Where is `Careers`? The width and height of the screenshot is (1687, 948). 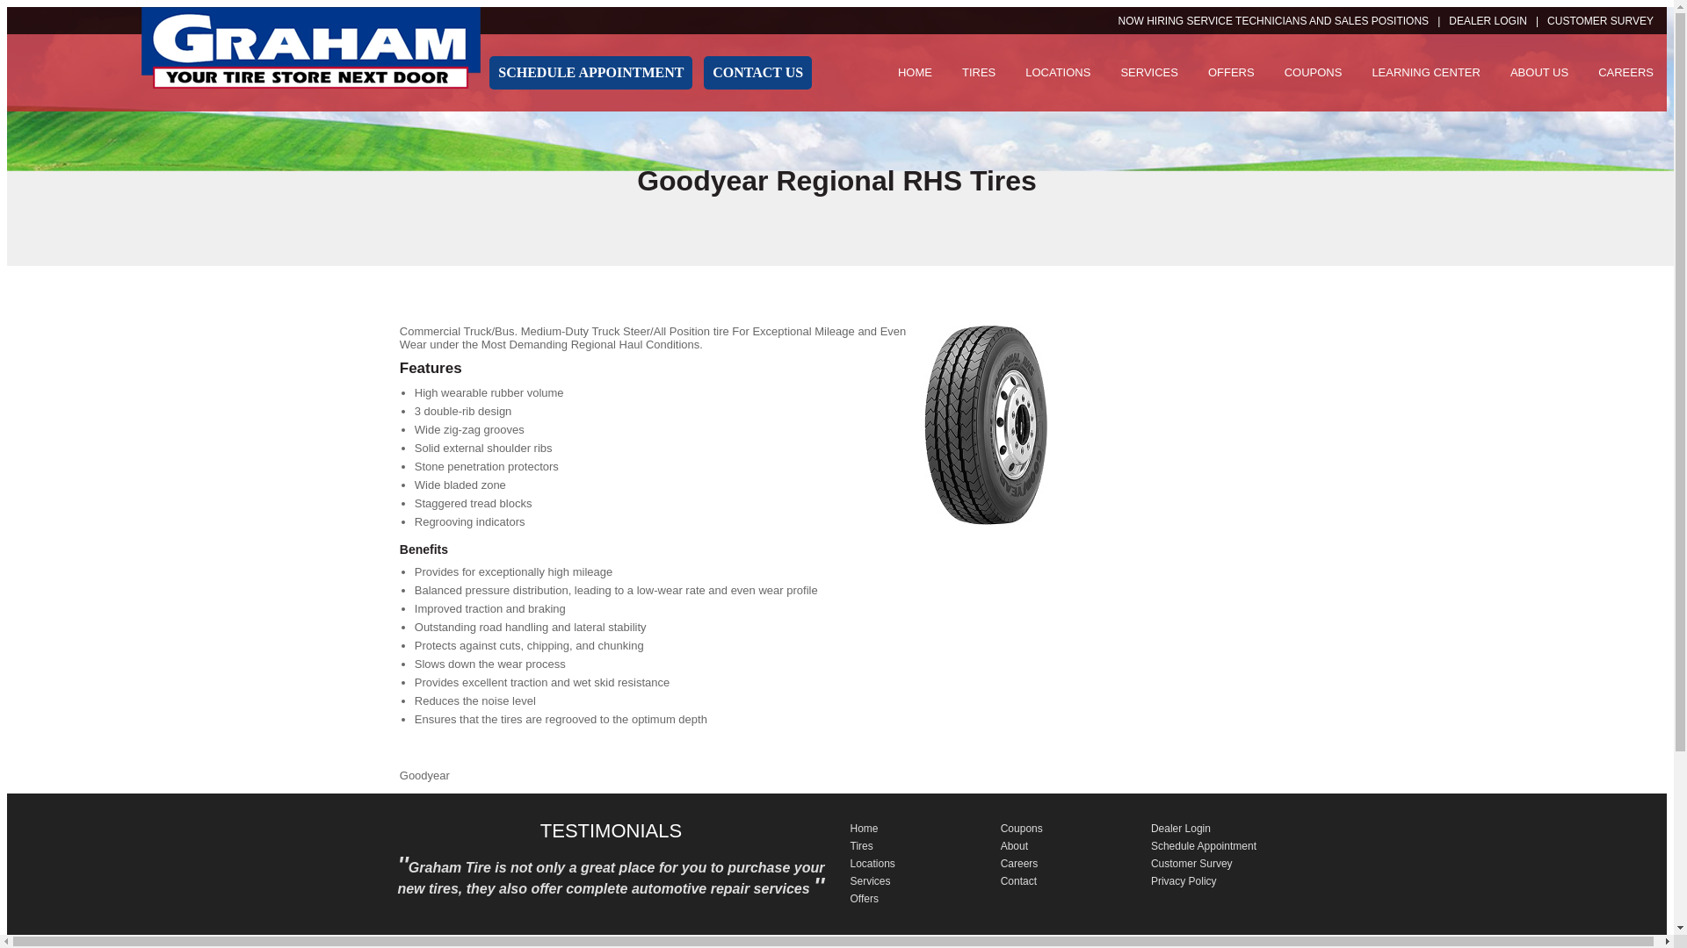
Careers is located at coordinates (1019, 864).